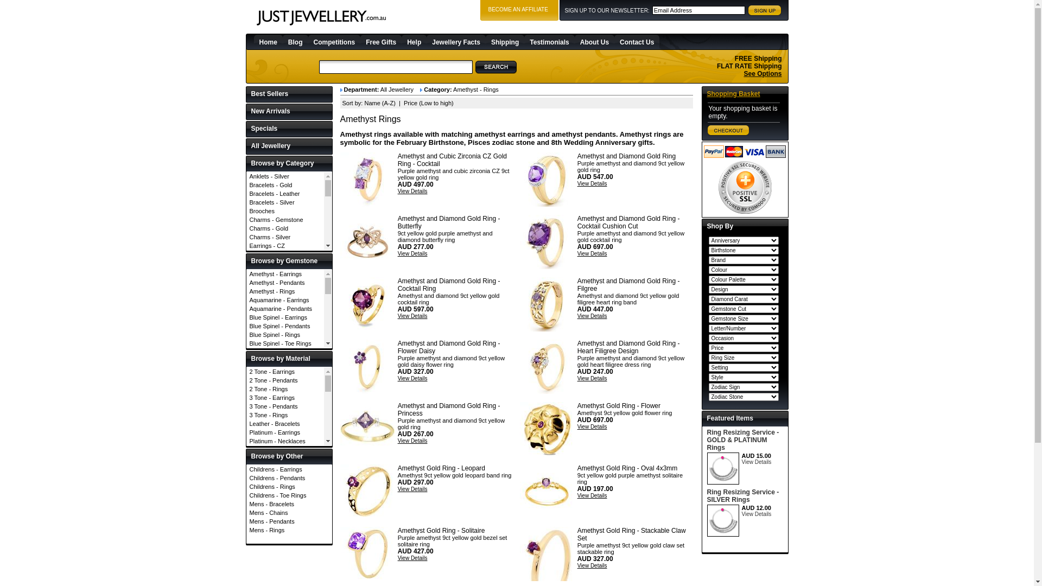 This screenshot has height=586, width=1042. I want to click on Rings - CZ, so click(285, 419).